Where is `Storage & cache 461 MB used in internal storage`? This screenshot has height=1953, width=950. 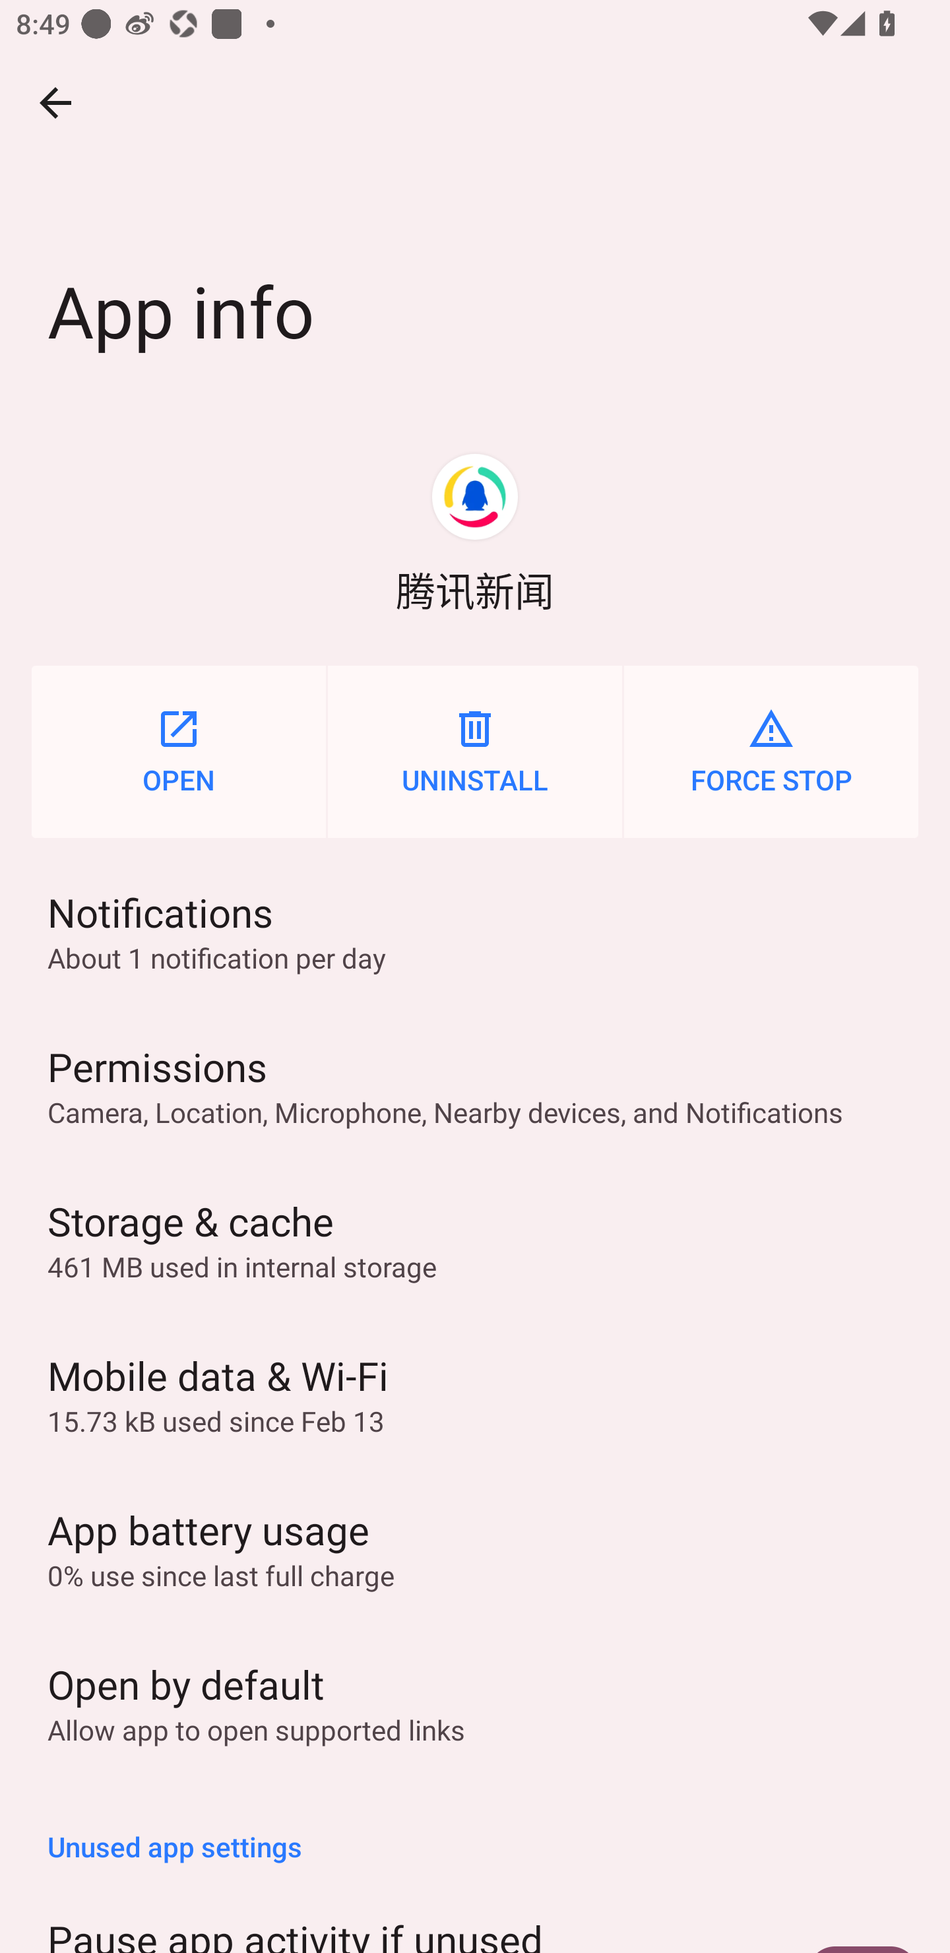
Storage & cache 461 MB used in internal storage is located at coordinates (475, 1239).